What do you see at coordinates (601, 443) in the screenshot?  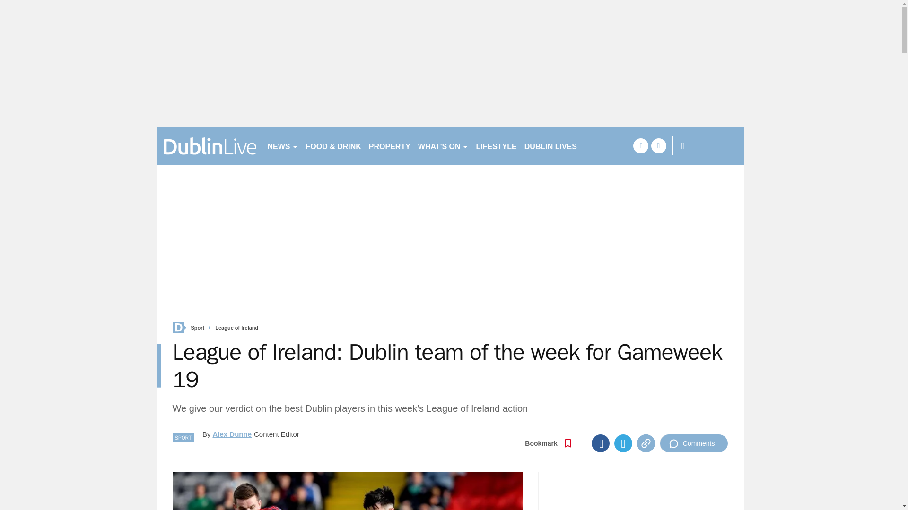 I see `Facebook` at bounding box center [601, 443].